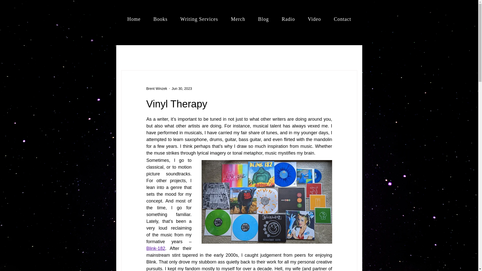 This screenshot has width=482, height=271. What do you see at coordinates (314, 19) in the screenshot?
I see `Video` at bounding box center [314, 19].